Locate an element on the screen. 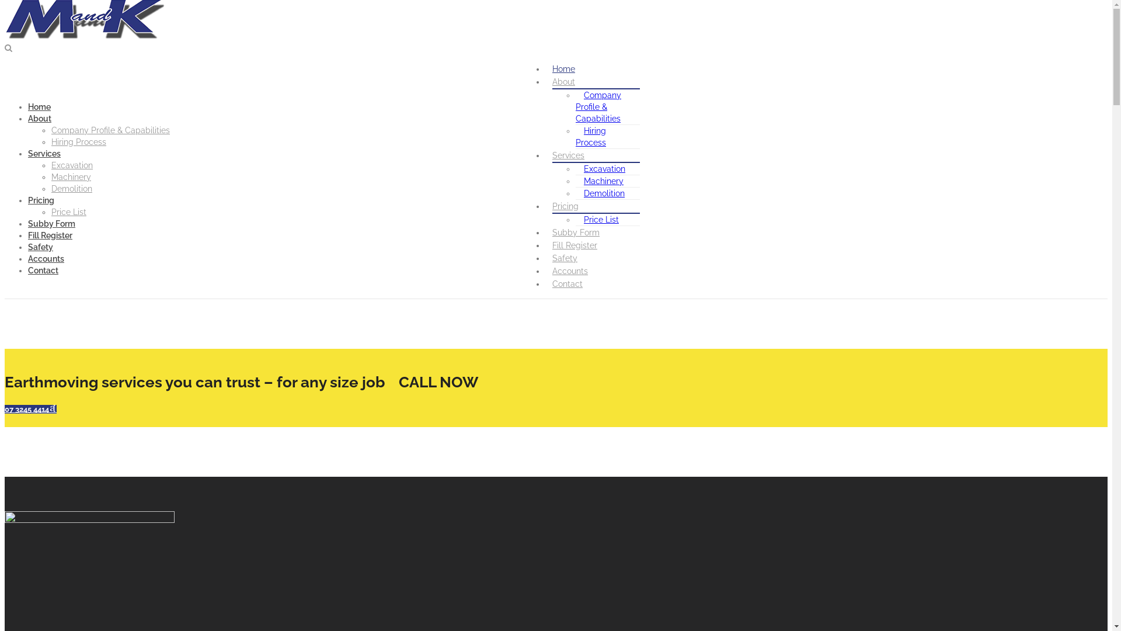  Pricing is located at coordinates (565, 206).